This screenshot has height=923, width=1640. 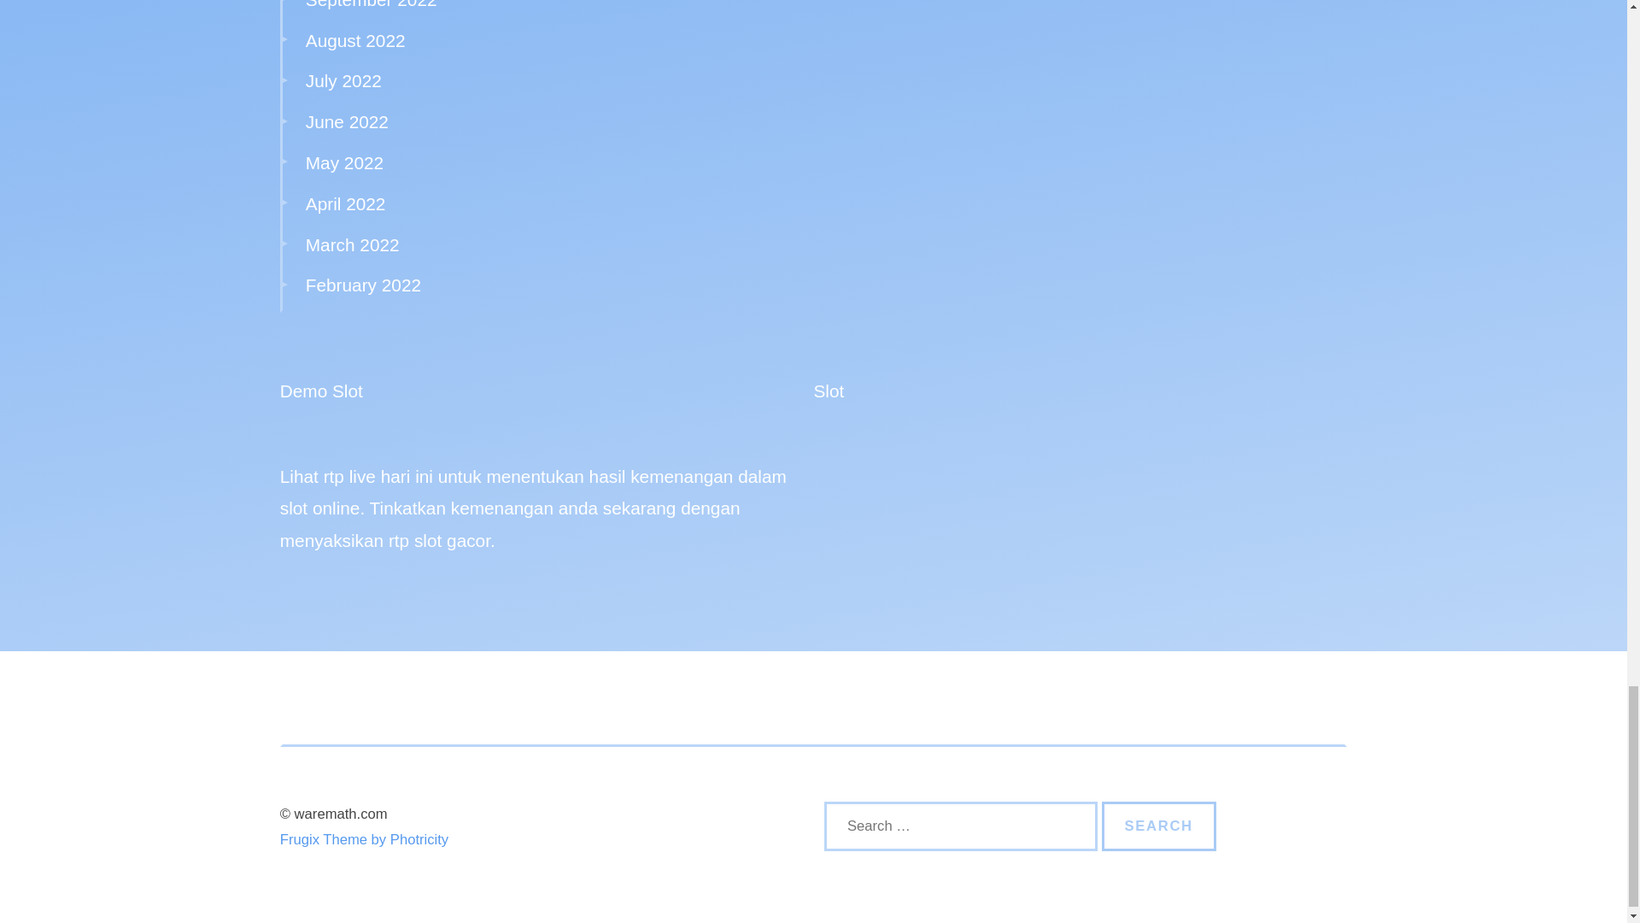 What do you see at coordinates (355, 40) in the screenshot?
I see `August 2022` at bounding box center [355, 40].